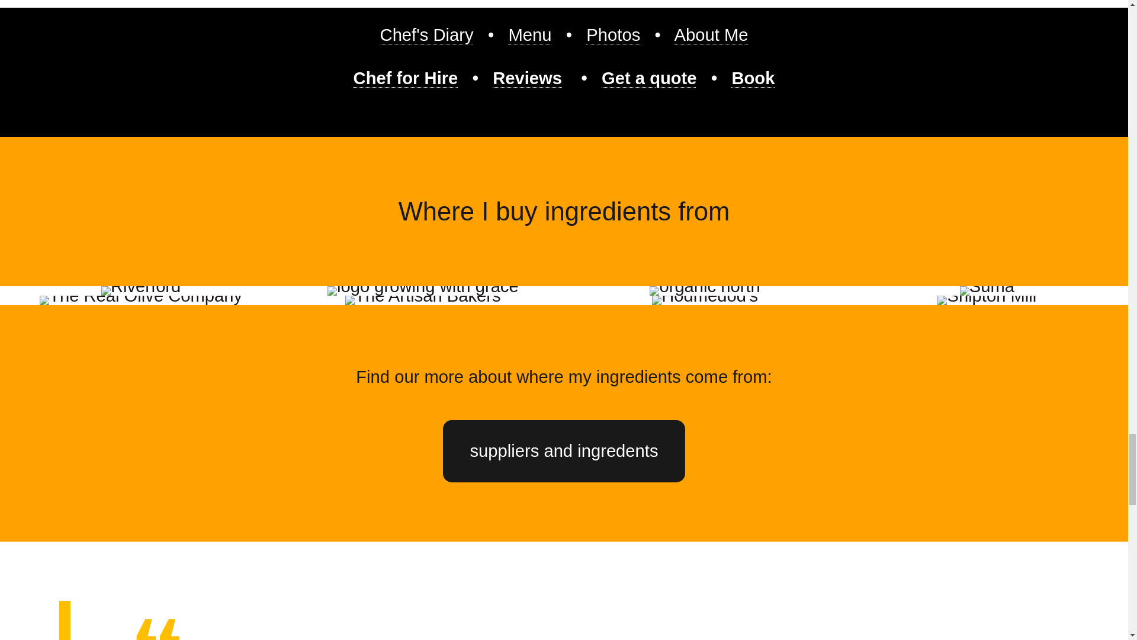  I want to click on logo shipton mill, so click(987, 300).